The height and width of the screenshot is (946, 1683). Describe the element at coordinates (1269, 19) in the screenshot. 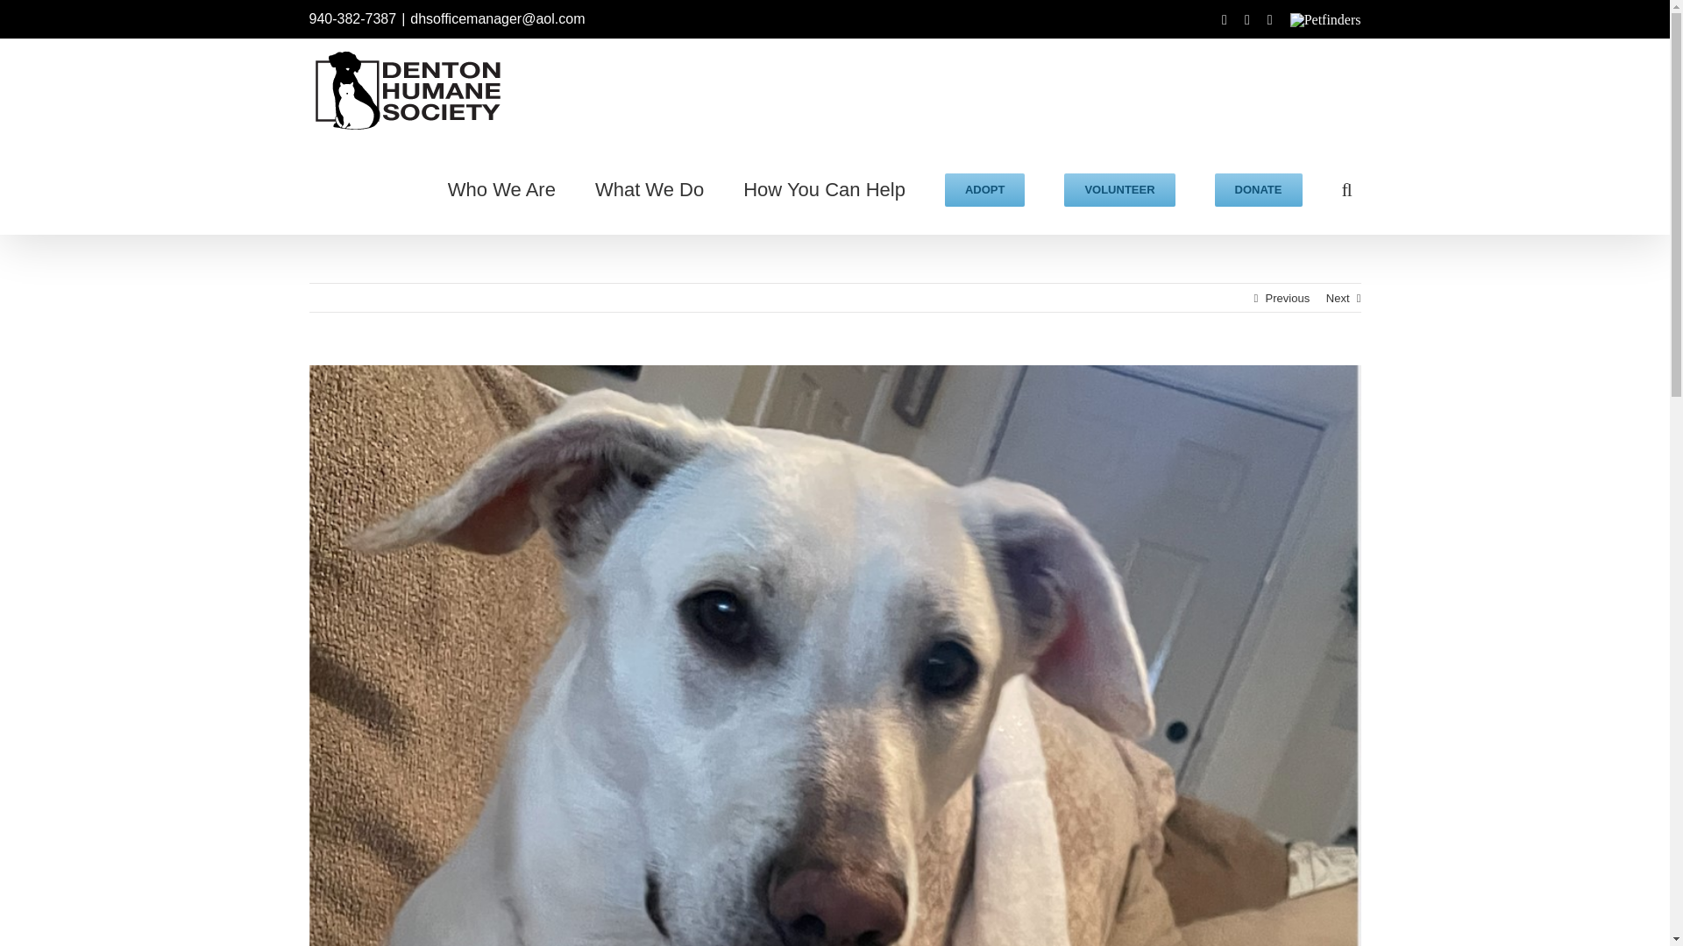

I see `Email` at that location.